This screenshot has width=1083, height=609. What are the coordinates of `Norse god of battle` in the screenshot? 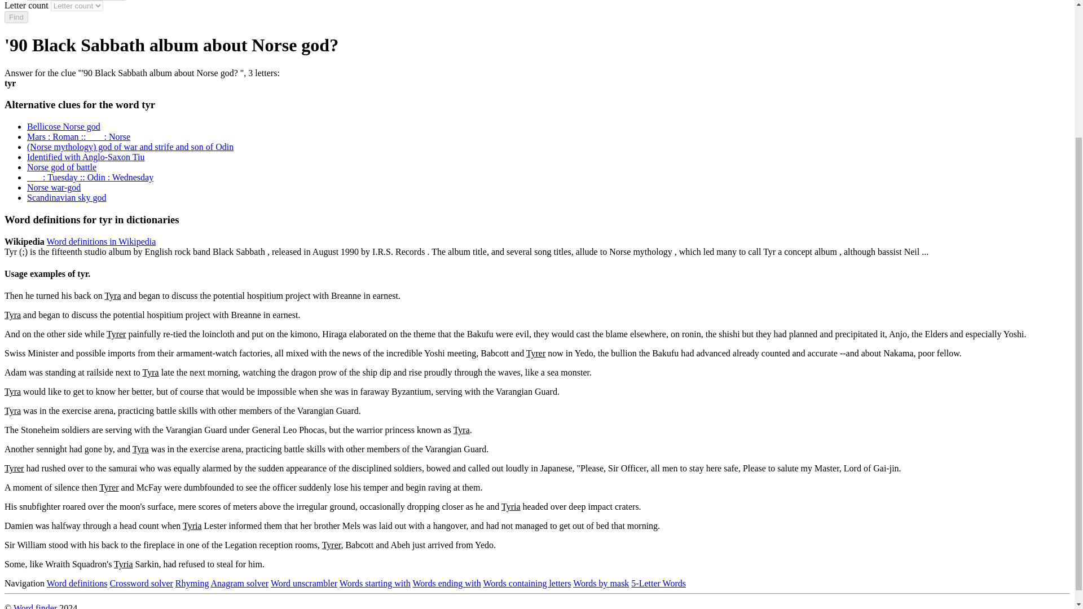 It's located at (61, 167).